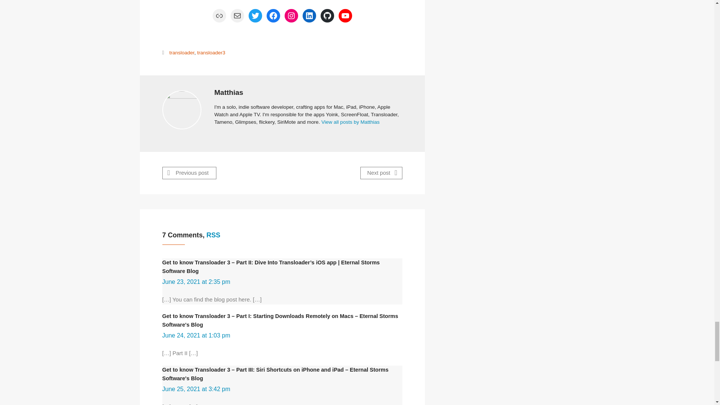 This screenshot has height=405, width=720. Describe the element at coordinates (213, 235) in the screenshot. I see `Comments RSS` at that location.